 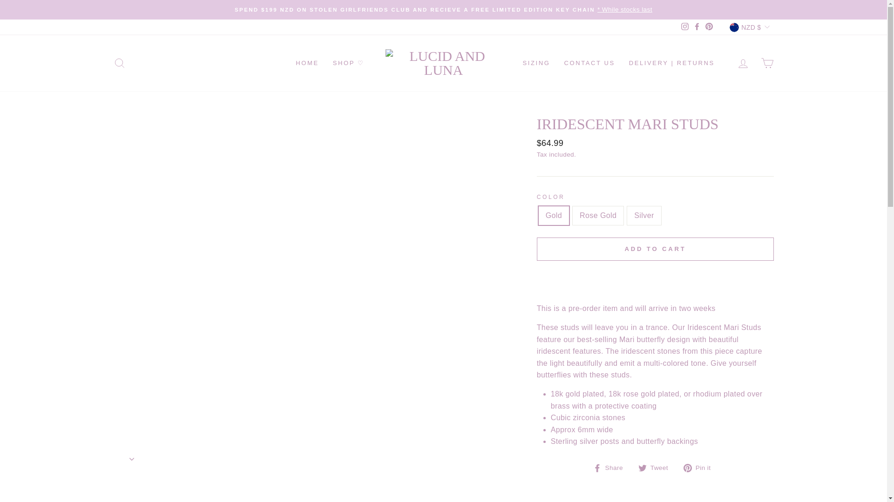 What do you see at coordinates (612, 468) in the screenshot?
I see `Share on Facebook` at bounding box center [612, 468].